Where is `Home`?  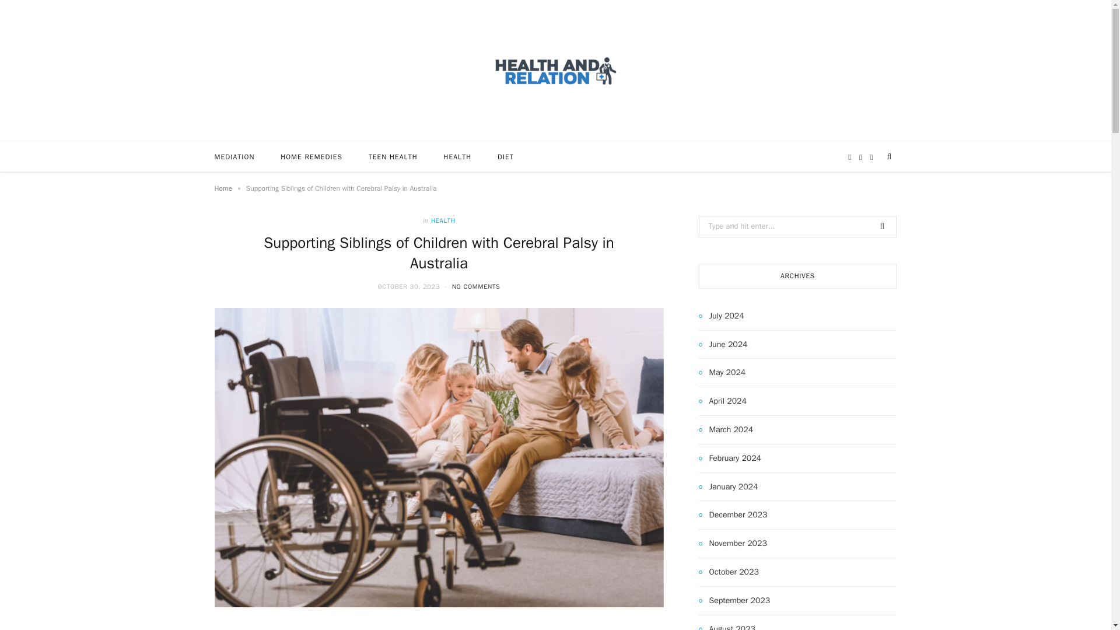 Home is located at coordinates (224, 188).